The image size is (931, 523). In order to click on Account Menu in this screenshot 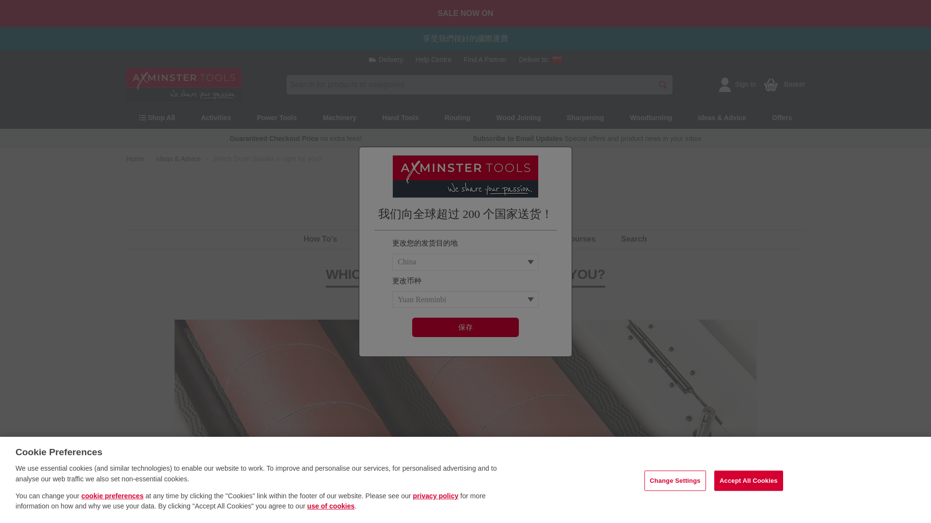, I will do `click(724, 84)`.